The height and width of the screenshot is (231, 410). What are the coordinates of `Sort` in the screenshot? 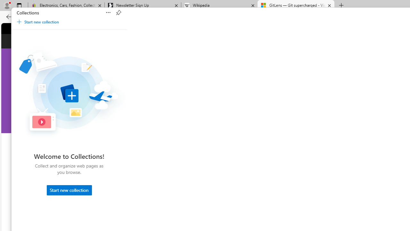 It's located at (108, 13).